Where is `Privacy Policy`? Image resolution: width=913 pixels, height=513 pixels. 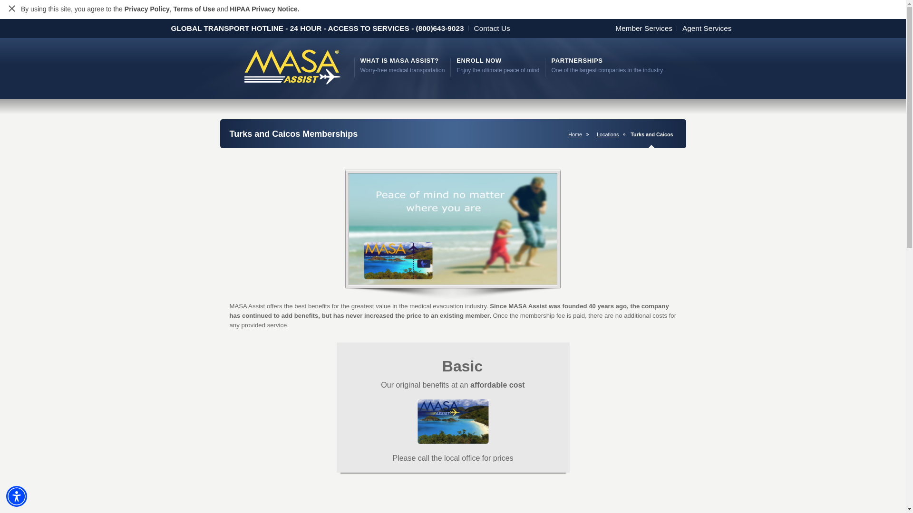
Privacy Policy is located at coordinates (11, 9).